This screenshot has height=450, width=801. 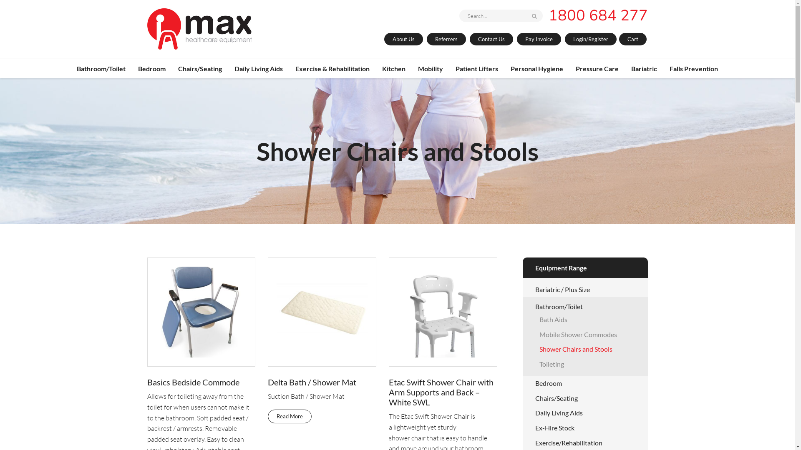 What do you see at coordinates (322, 330) in the screenshot?
I see `Delta Bath / Shower Mat
Suction Bath / Shower Mat` at bounding box center [322, 330].